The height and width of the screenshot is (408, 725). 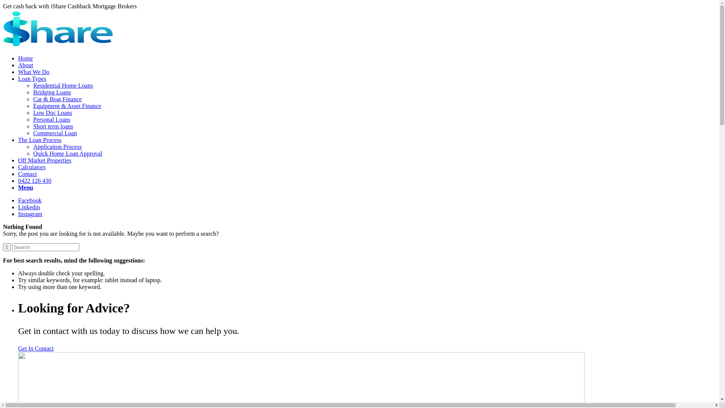 What do you see at coordinates (36, 348) in the screenshot?
I see `Get In Contact` at bounding box center [36, 348].